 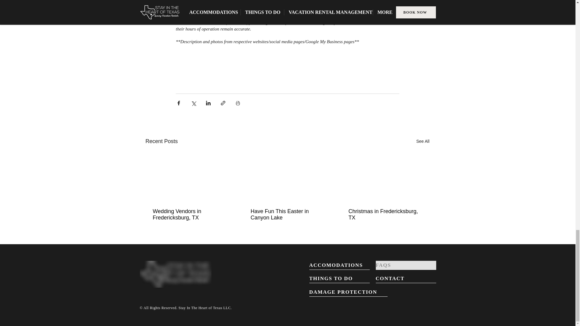 What do you see at coordinates (327, 9) in the screenshot?
I see `www.stayintx.com` at bounding box center [327, 9].